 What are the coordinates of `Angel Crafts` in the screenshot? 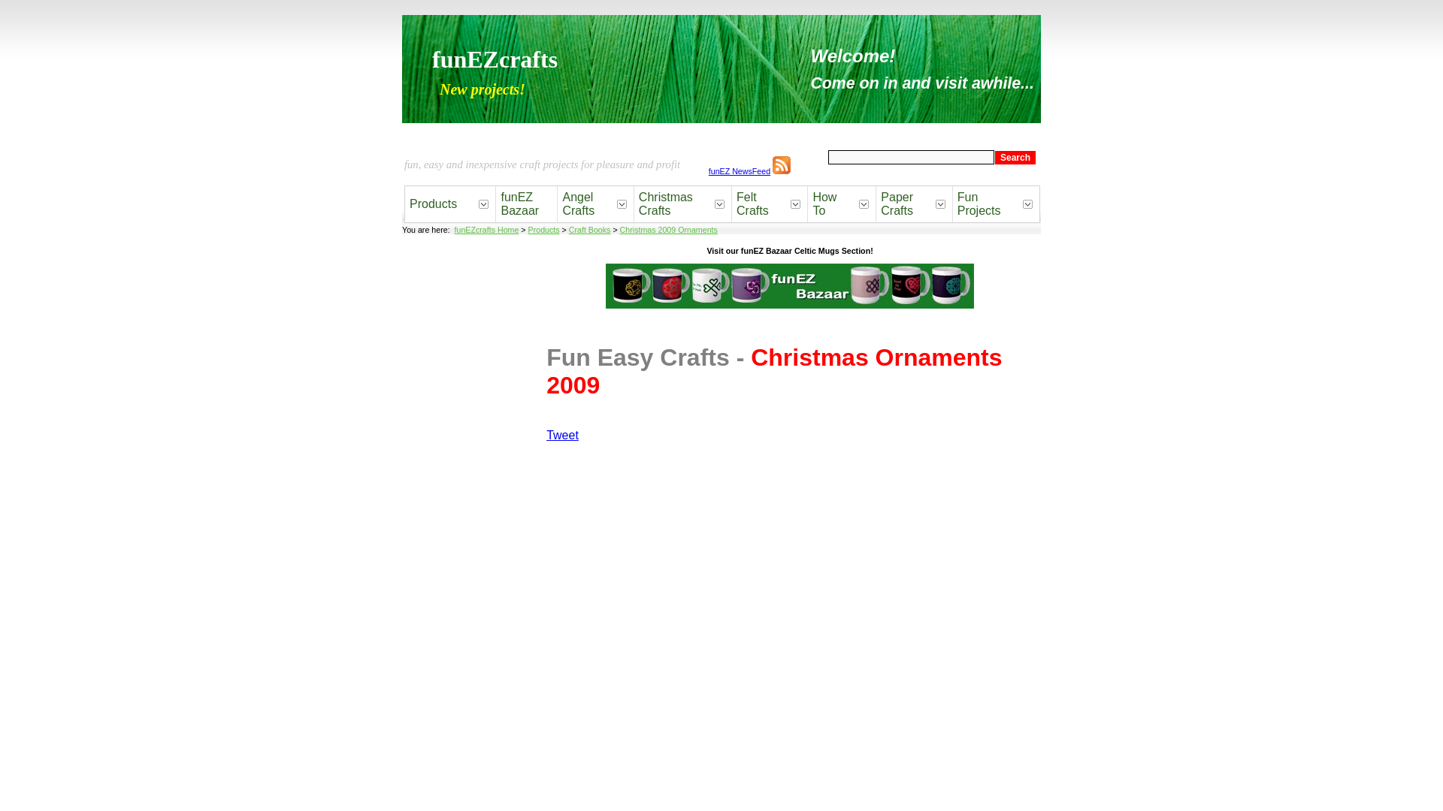 It's located at (585, 204).